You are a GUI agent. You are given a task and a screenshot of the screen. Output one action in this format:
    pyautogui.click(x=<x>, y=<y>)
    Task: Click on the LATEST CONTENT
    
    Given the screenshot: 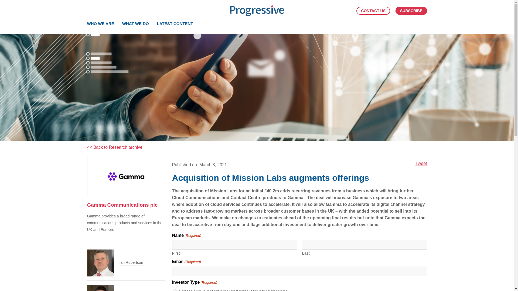 What is the action you would take?
    pyautogui.click(x=175, y=23)
    